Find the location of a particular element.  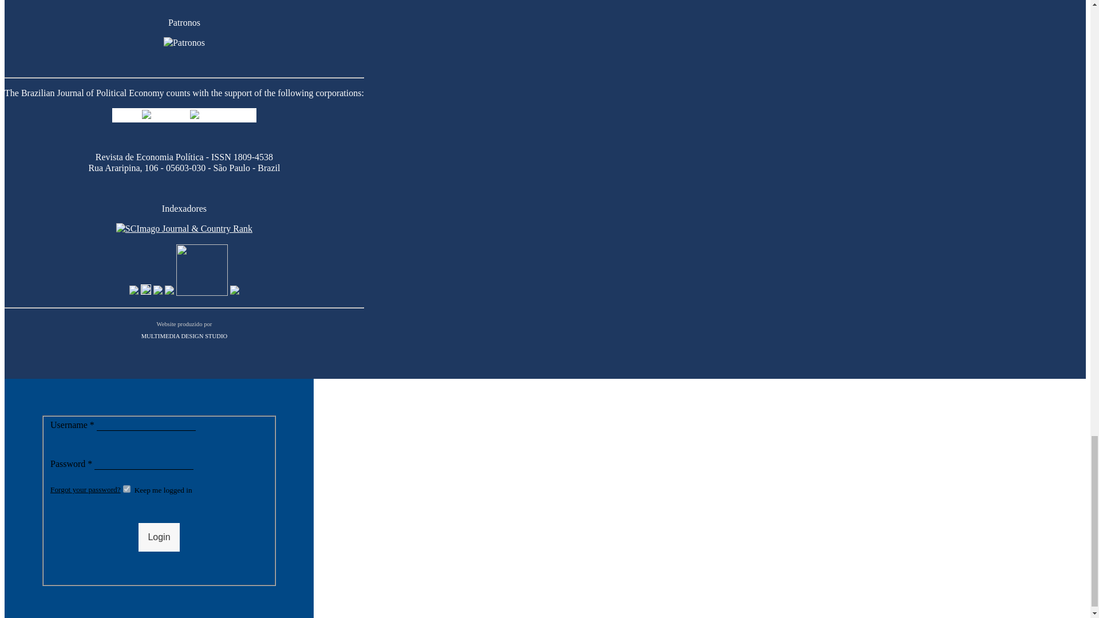

RESEARCHGATE is located at coordinates (169, 292).